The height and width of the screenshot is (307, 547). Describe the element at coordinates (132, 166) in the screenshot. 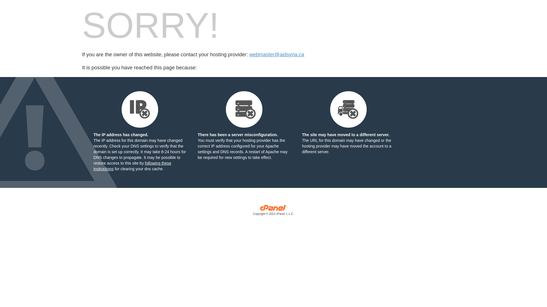

I see `following these instructions` at that location.